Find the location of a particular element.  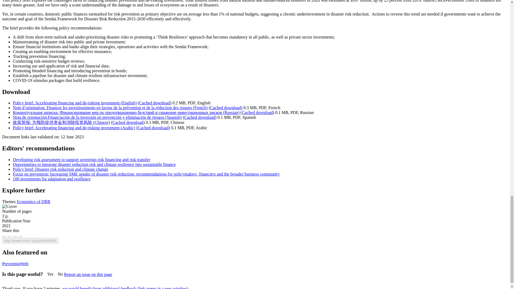

Share on LinkedIn is located at coordinates (15, 237).